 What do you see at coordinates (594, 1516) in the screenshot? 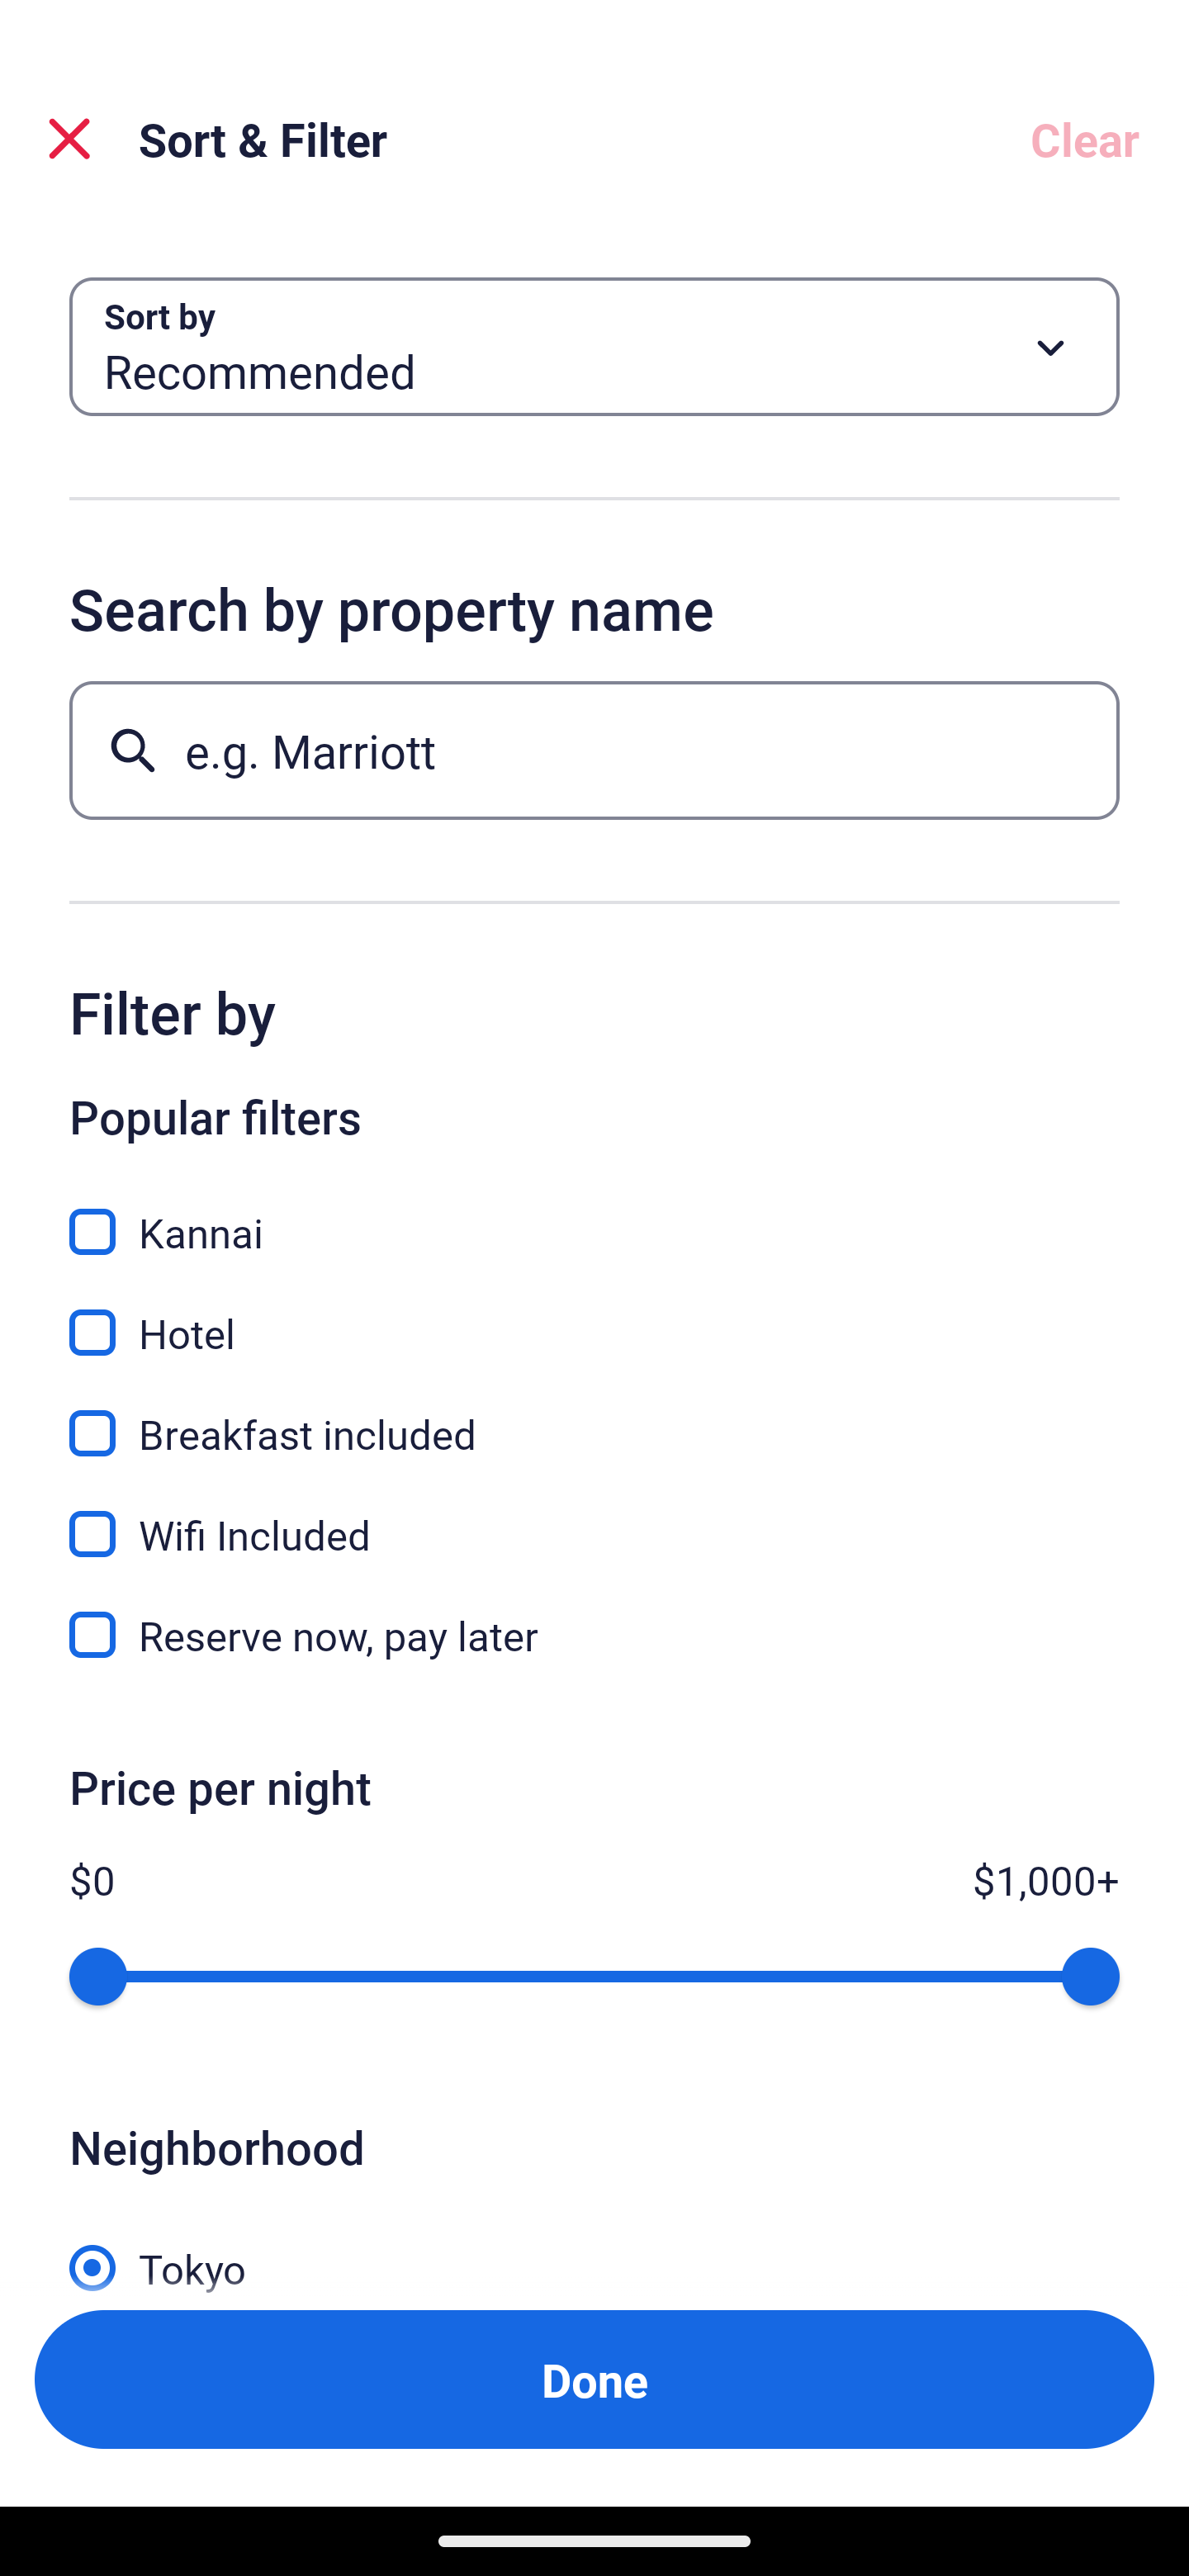
I see `Wifi Included, Wifi Included` at bounding box center [594, 1516].